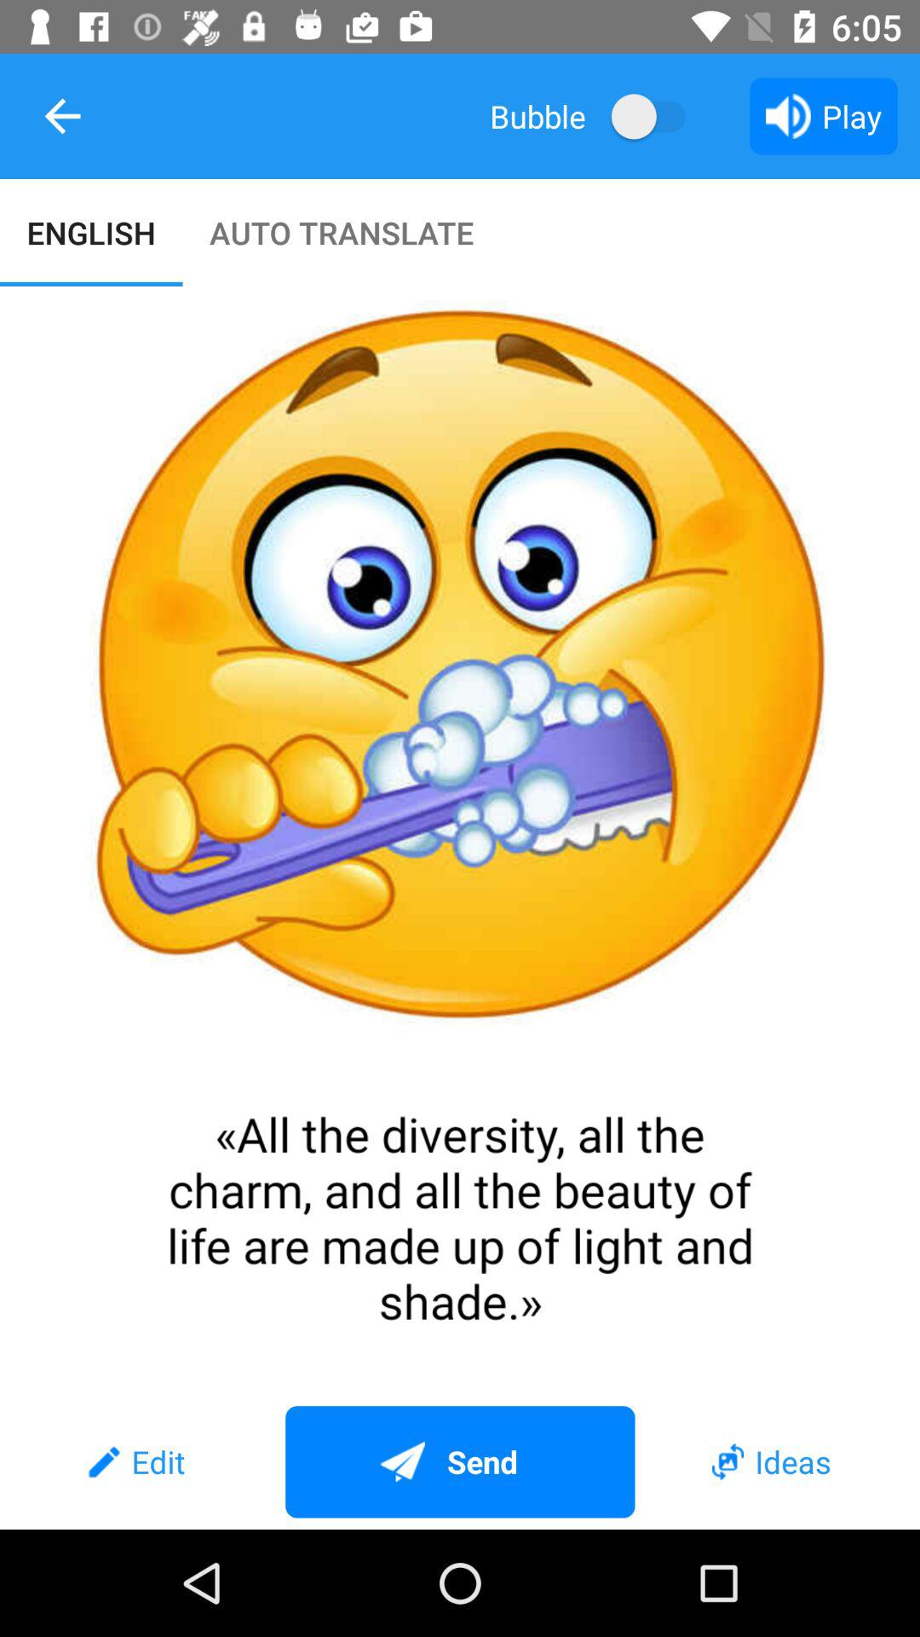 Image resolution: width=920 pixels, height=1637 pixels. Describe the element at coordinates (656, 116) in the screenshot. I see `slider bar on and off` at that location.